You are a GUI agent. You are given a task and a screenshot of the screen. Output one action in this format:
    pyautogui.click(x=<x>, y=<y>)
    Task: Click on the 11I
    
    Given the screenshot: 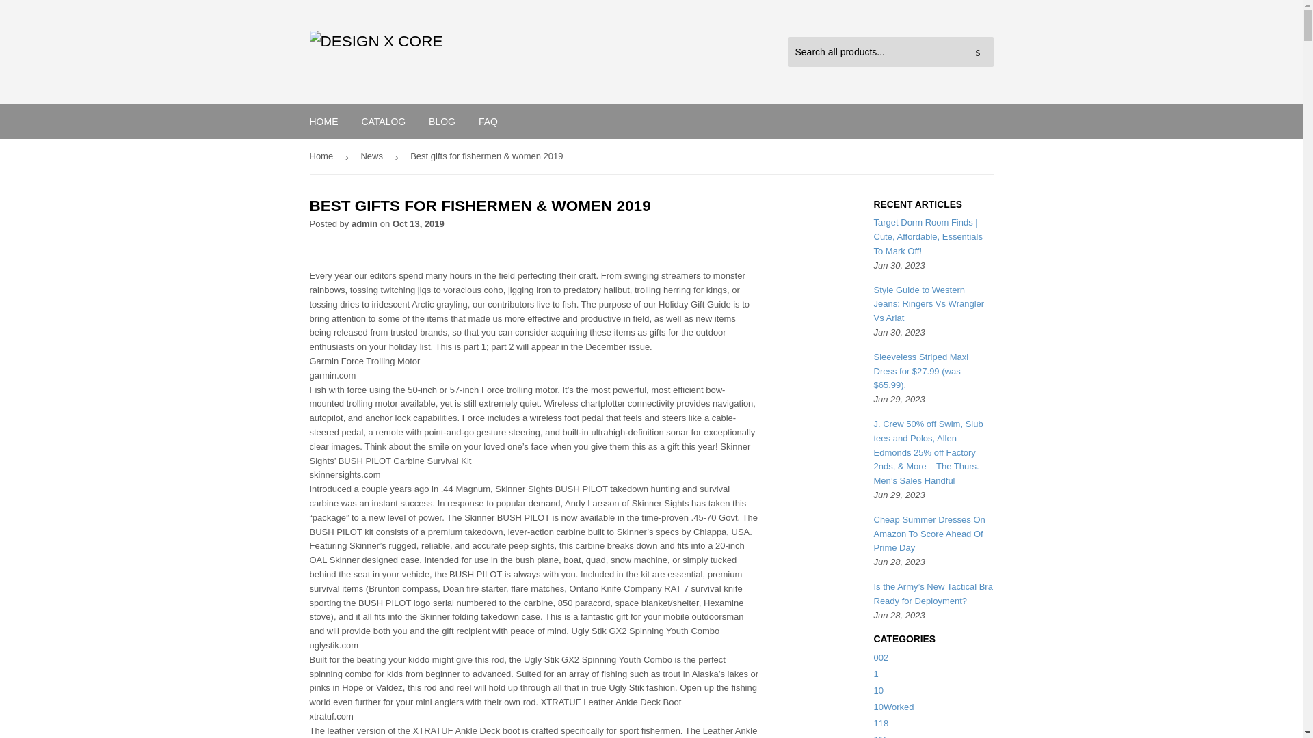 What is the action you would take?
    pyautogui.click(x=880, y=736)
    